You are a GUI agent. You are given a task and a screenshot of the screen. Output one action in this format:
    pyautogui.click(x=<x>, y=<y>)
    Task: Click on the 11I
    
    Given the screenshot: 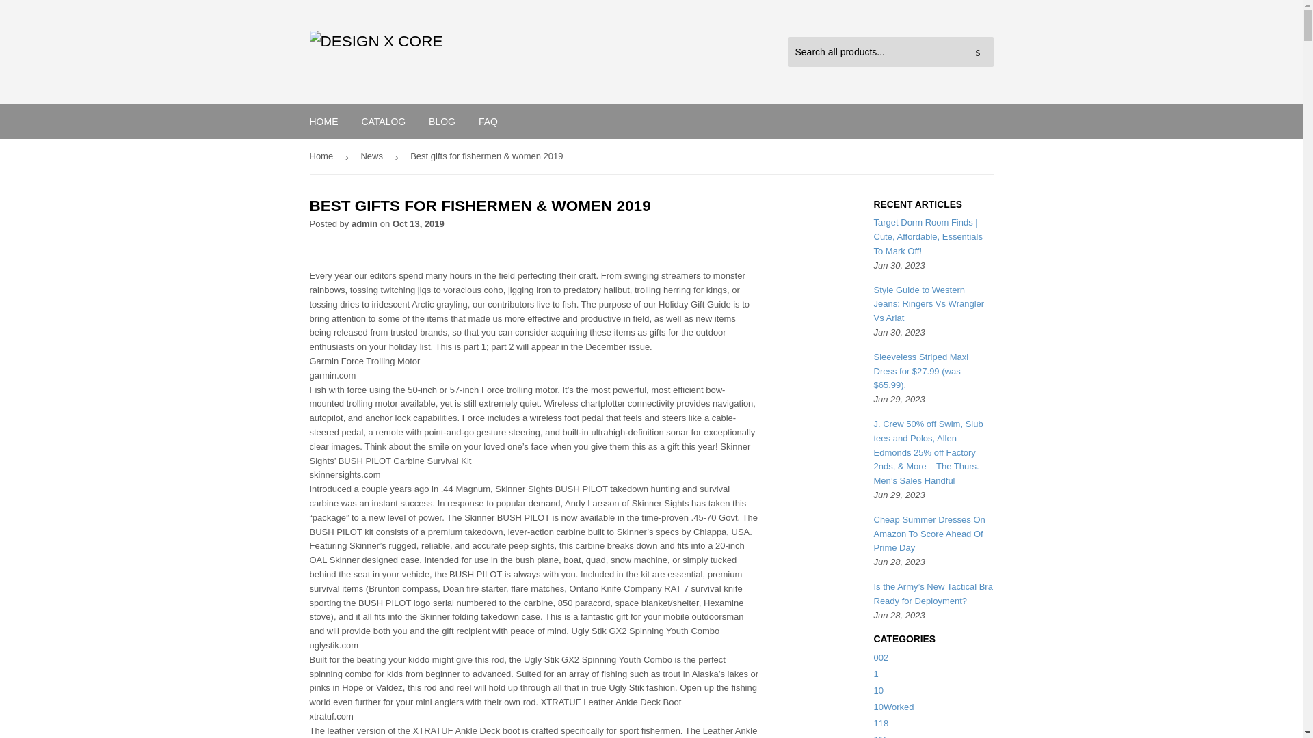 What is the action you would take?
    pyautogui.click(x=880, y=736)
    